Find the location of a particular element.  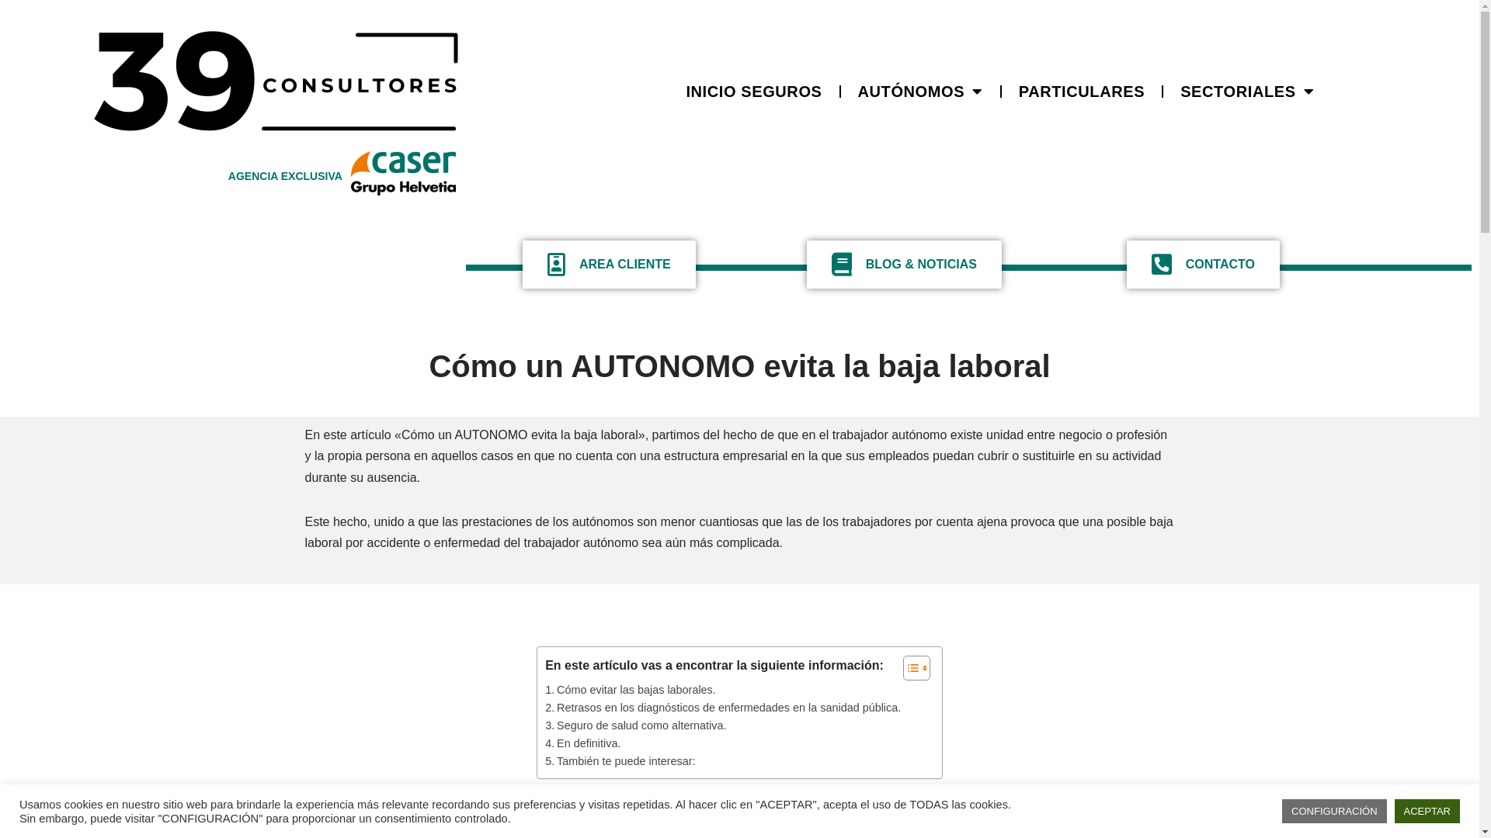

SECTORIALES is located at coordinates (1247, 92).